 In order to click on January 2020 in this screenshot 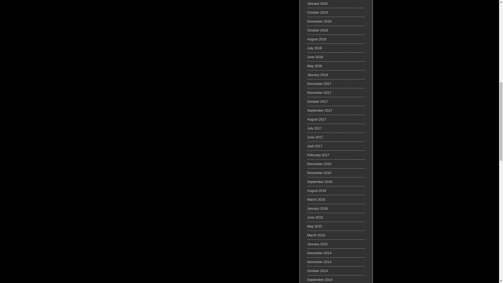, I will do `click(317, 3)`.